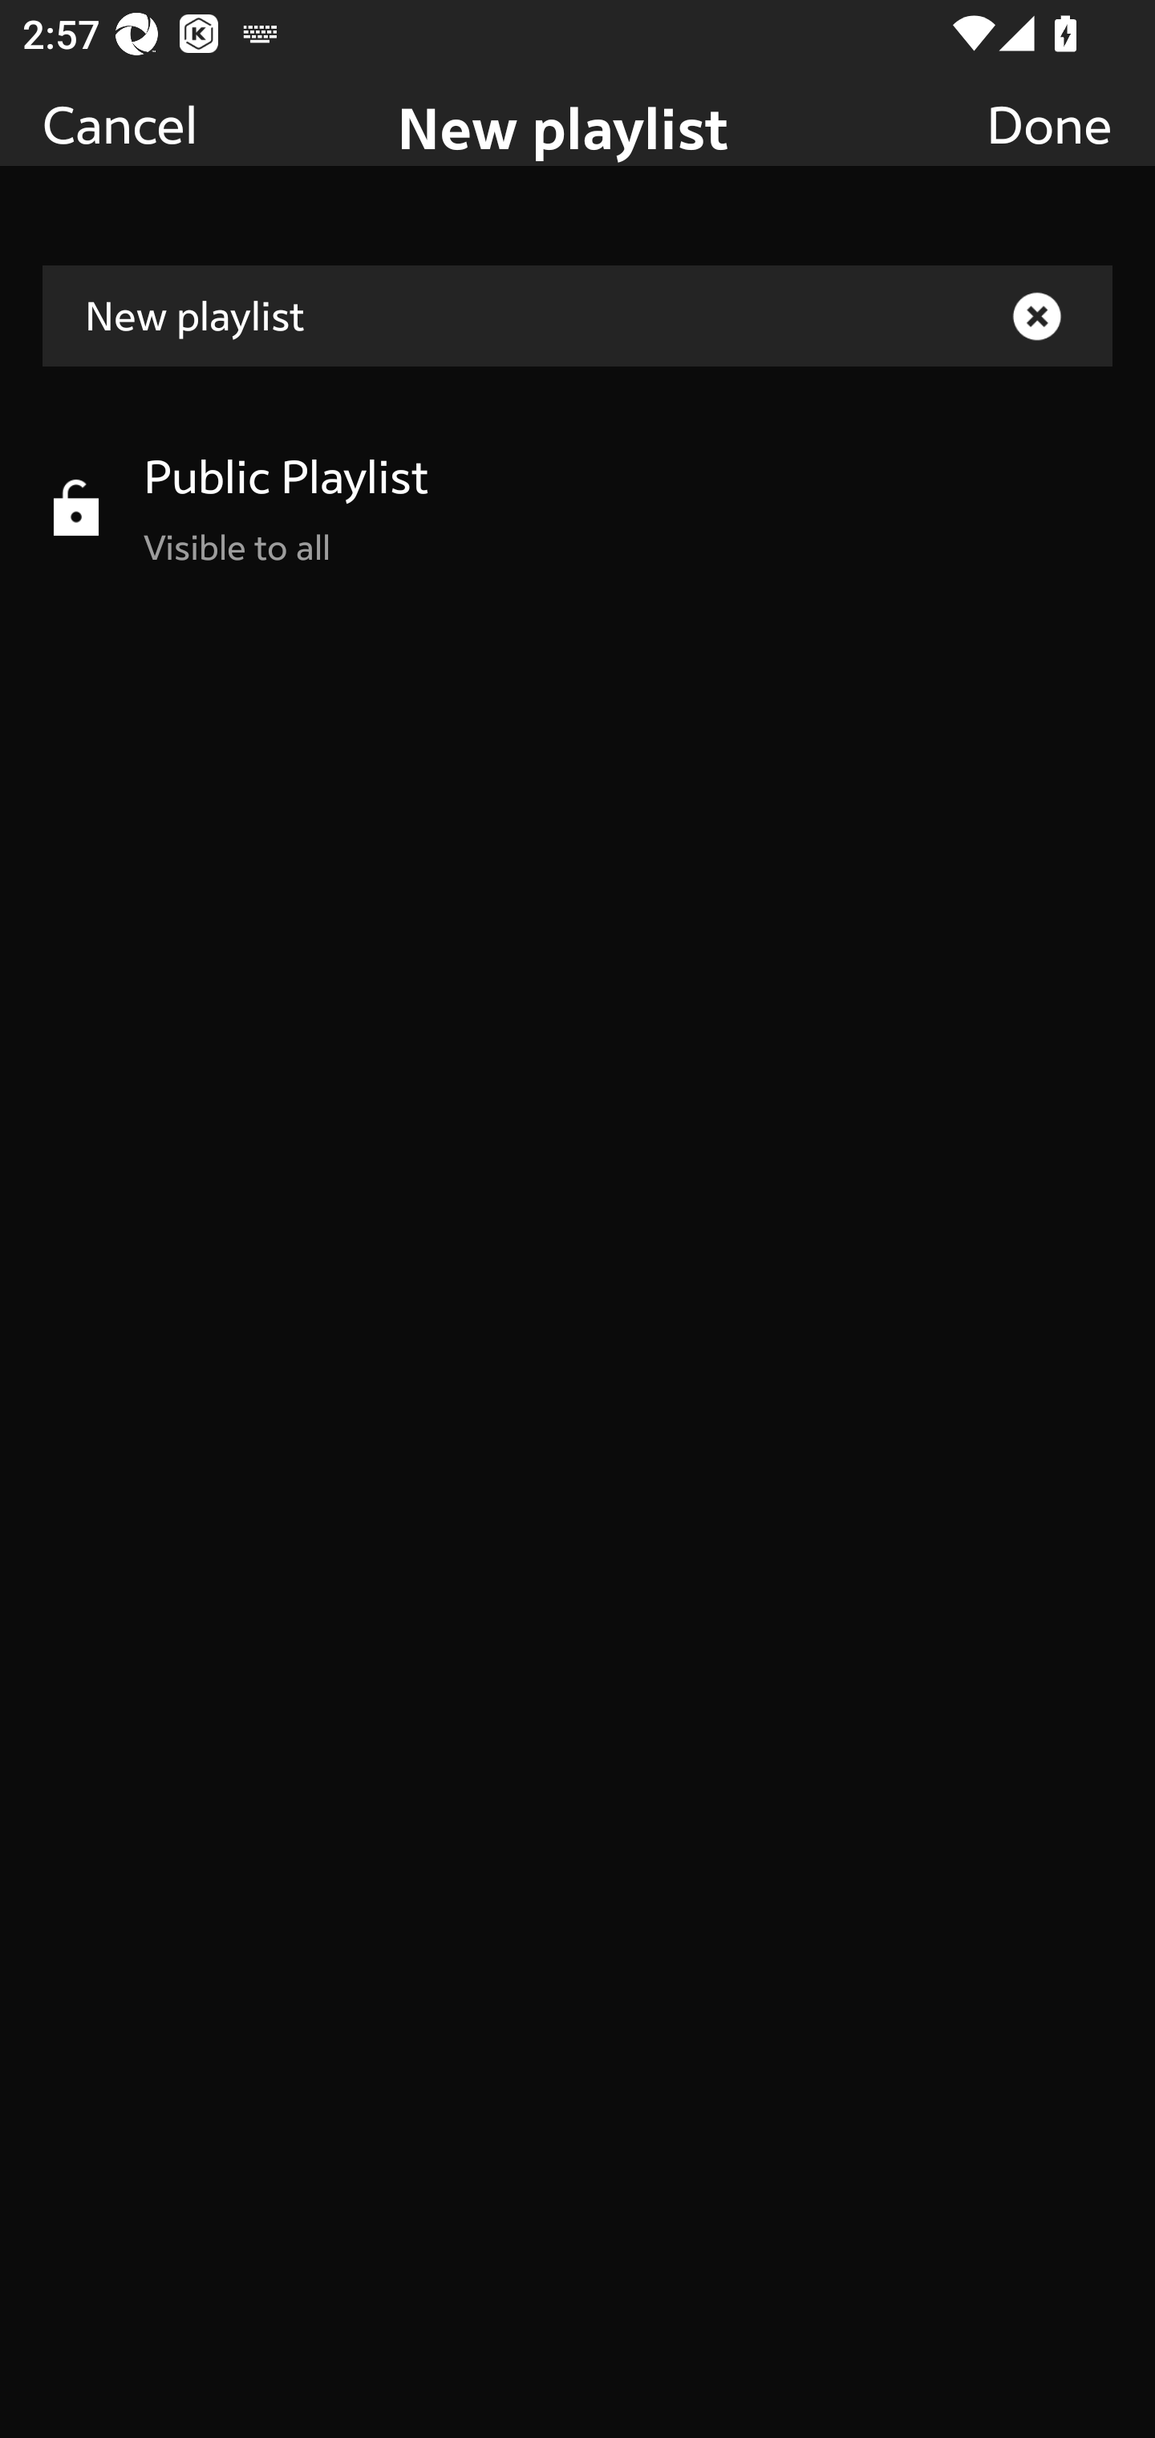  I want to click on New playlist, so click(577, 316).